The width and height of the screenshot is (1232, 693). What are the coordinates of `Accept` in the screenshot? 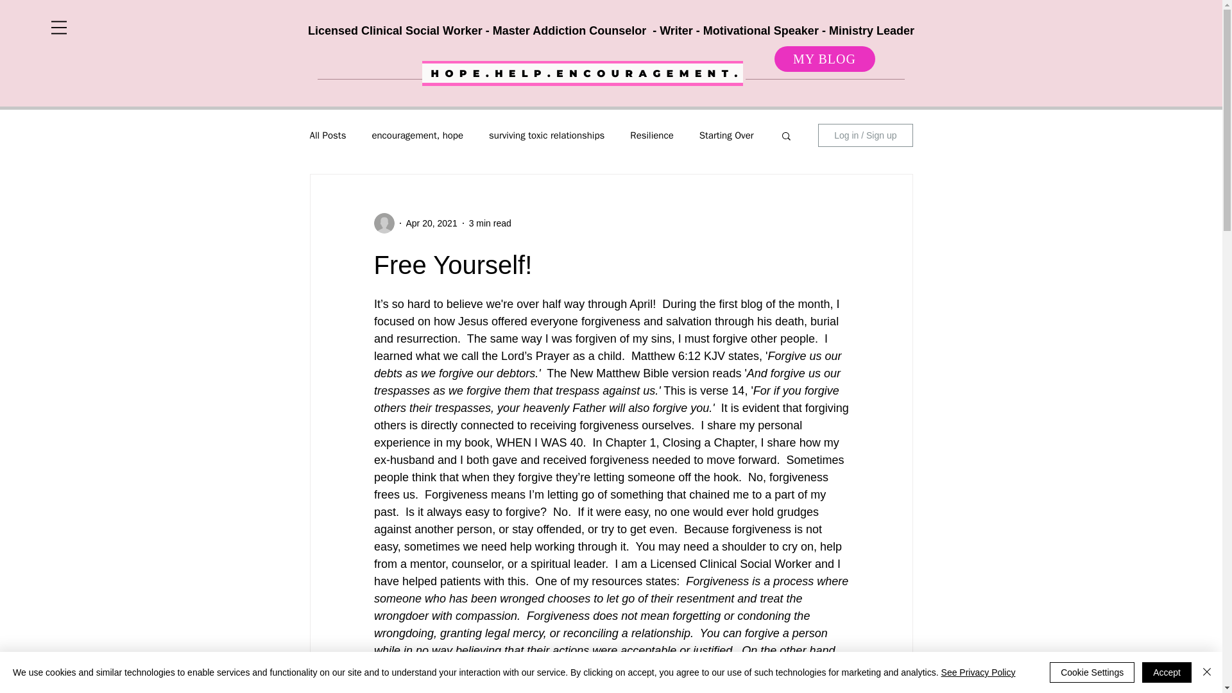 It's located at (1167, 672).